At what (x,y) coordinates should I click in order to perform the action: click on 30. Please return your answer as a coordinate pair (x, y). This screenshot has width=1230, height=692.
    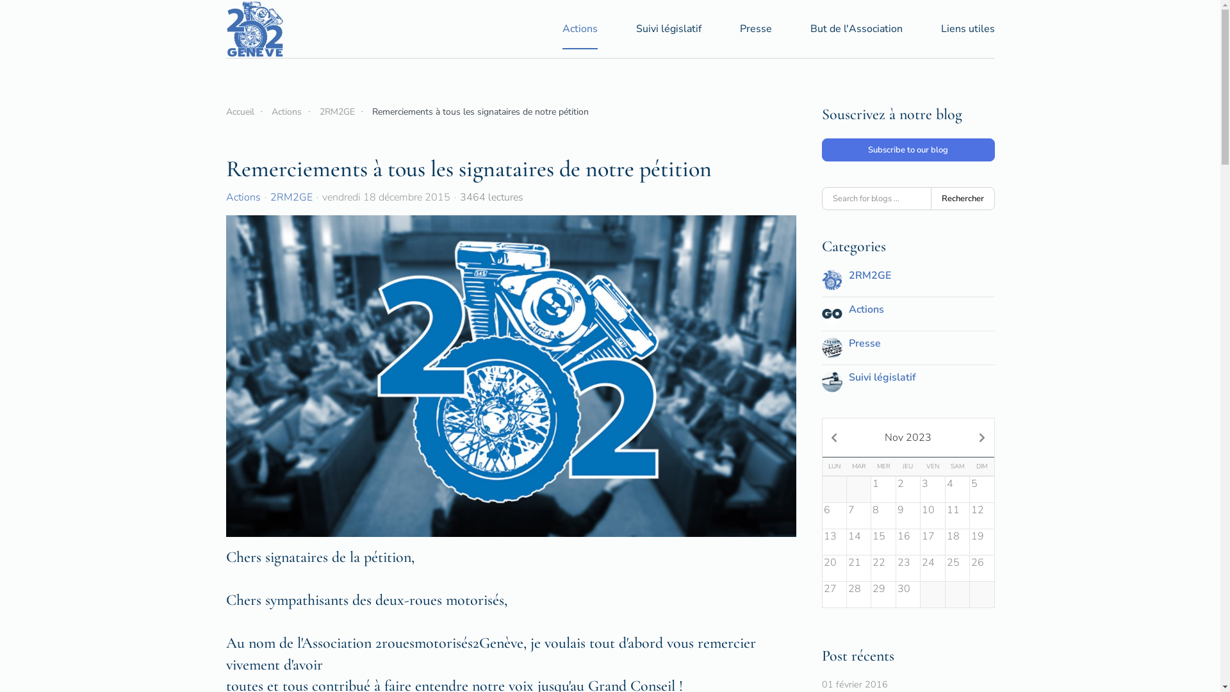
    Looking at the image, I should click on (908, 595).